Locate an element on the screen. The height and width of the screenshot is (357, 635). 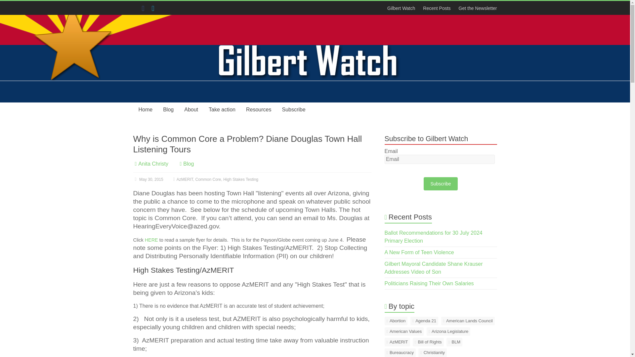
Blog is located at coordinates (189, 164).